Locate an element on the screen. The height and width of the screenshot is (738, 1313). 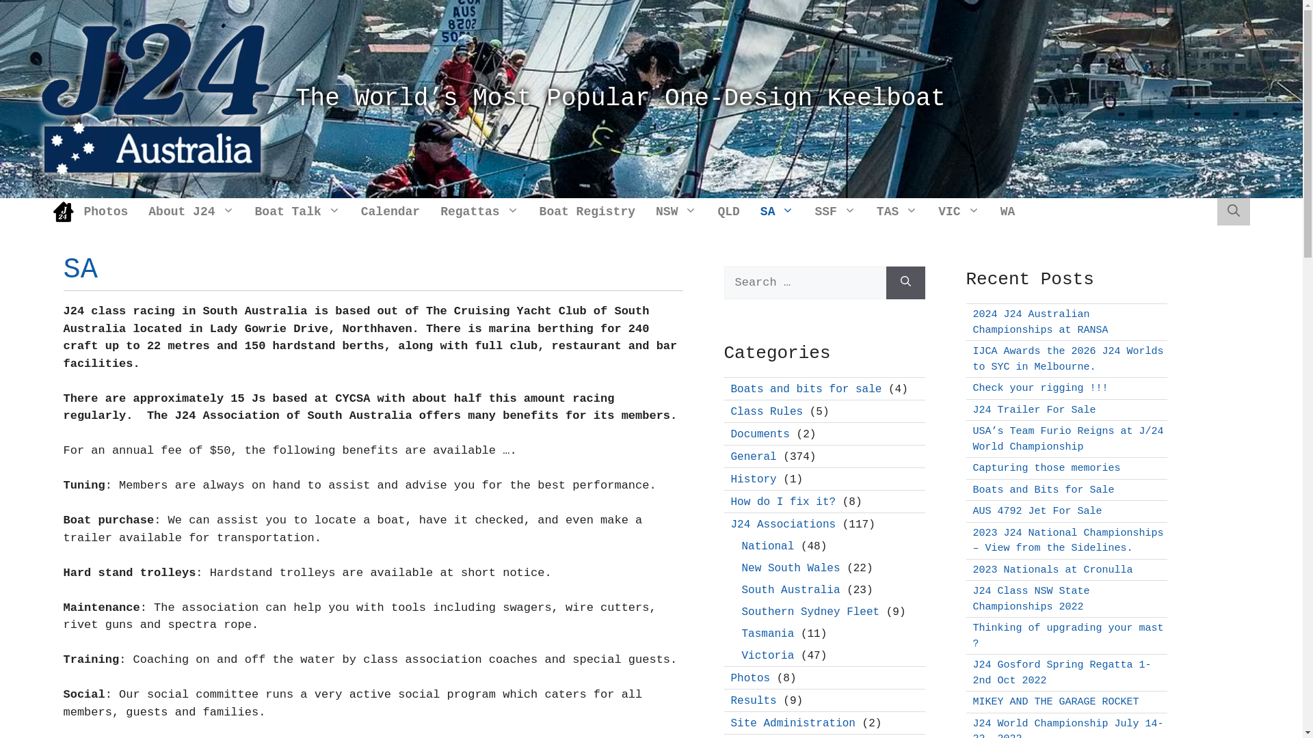
Home is located at coordinates (64, 212).